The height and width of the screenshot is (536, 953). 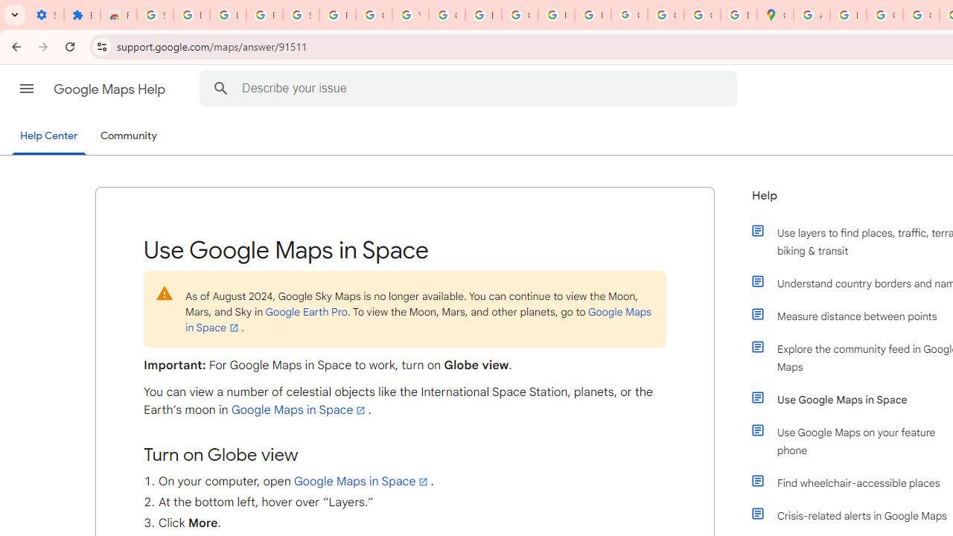 I want to click on Reviews: Helix Fruit Jump Arcade Game, so click(x=118, y=15).